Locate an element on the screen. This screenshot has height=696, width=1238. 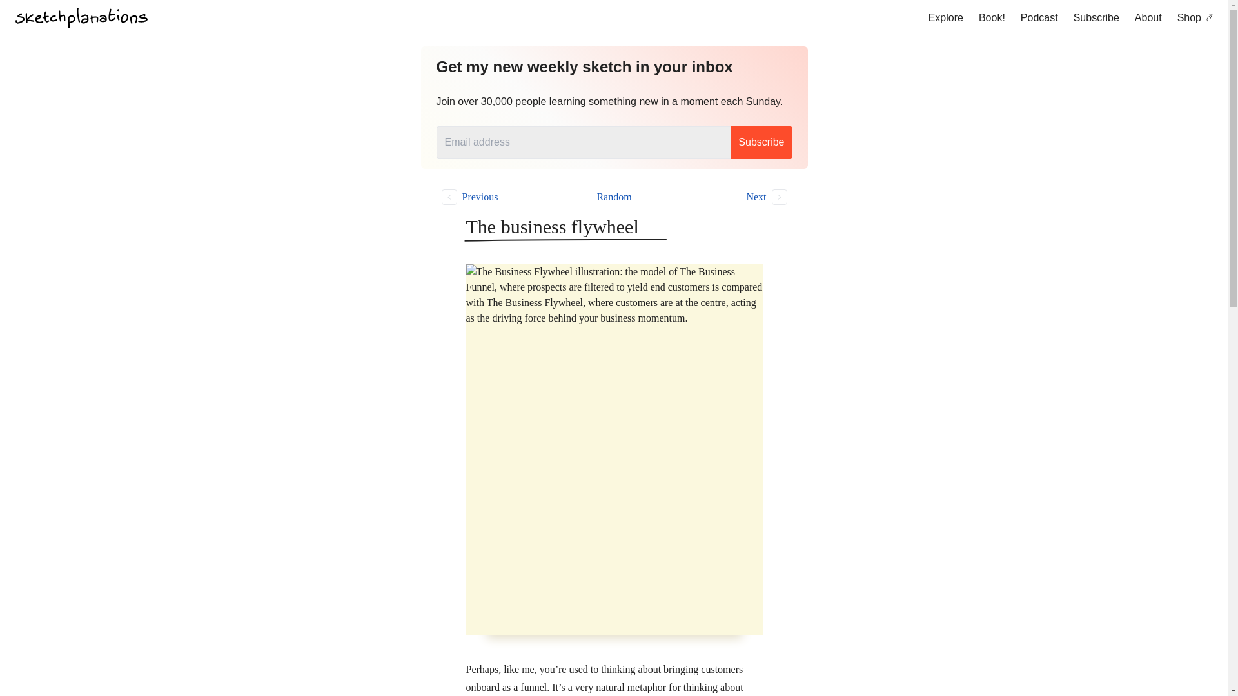
Shop is located at coordinates (1195, 18).